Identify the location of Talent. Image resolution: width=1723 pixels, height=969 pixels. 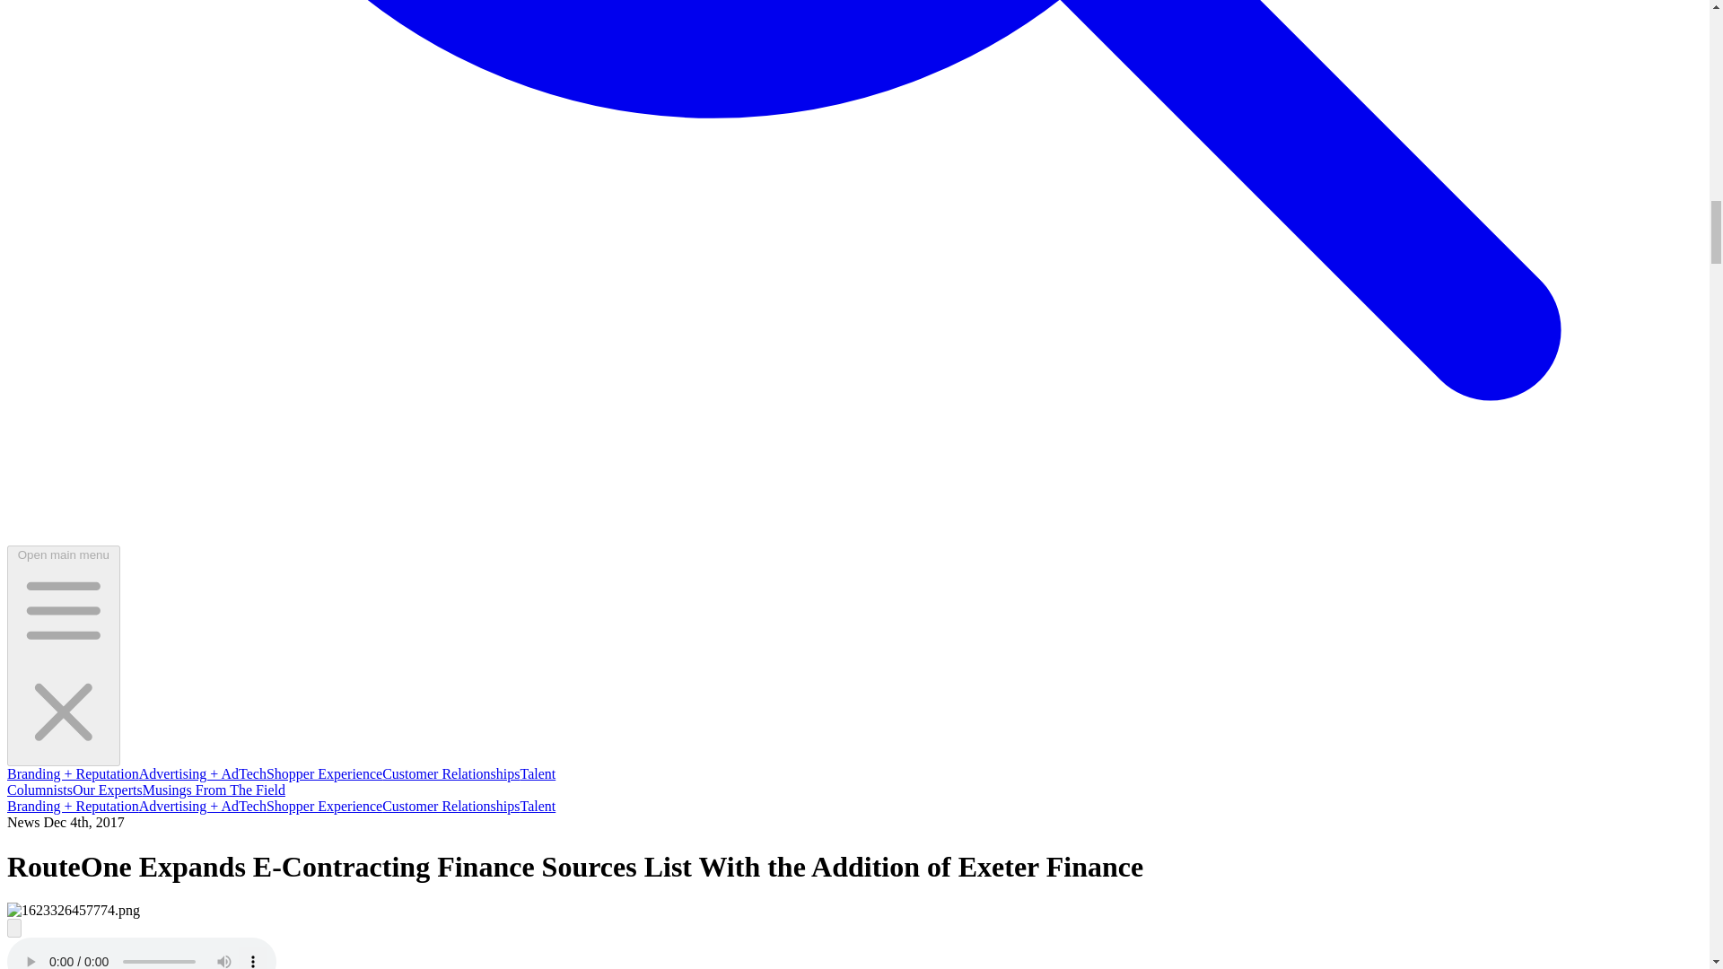
(538, 806).